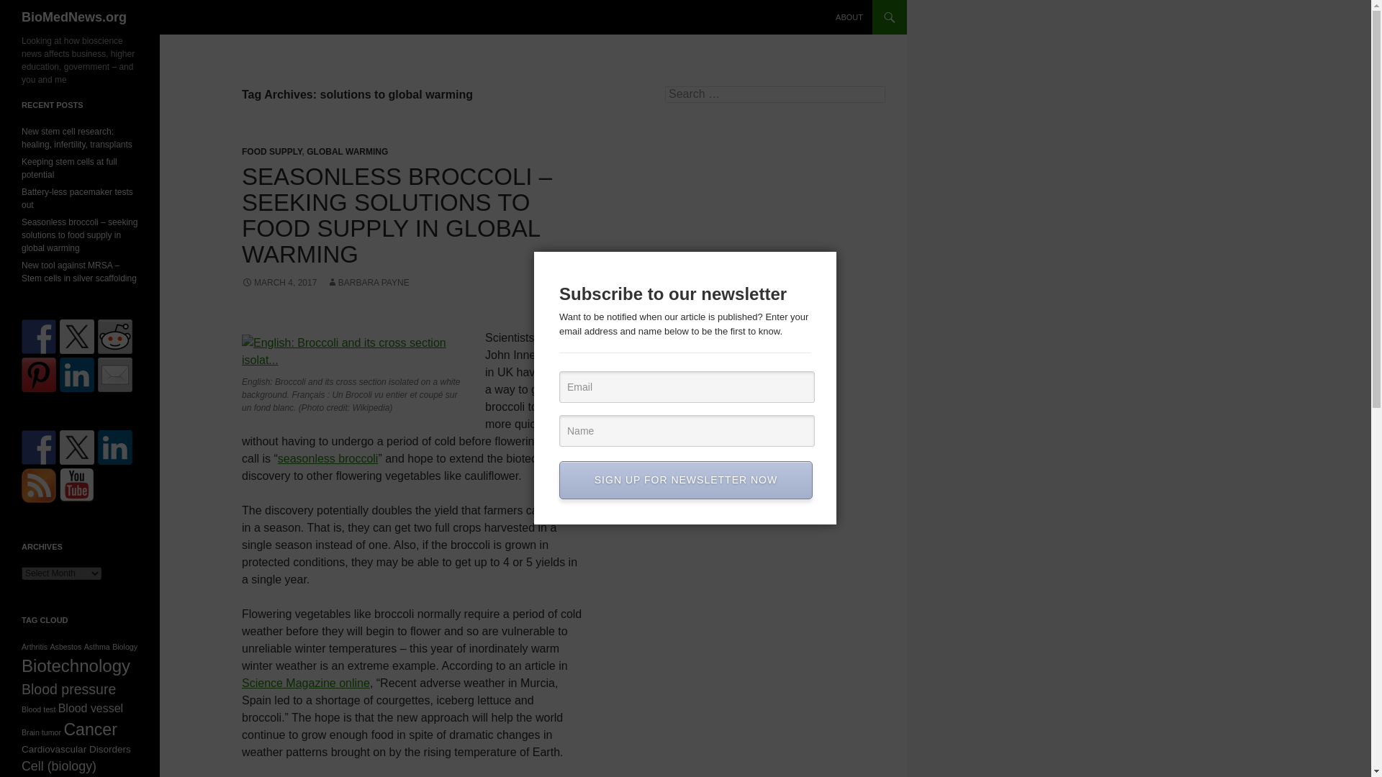  Describe the element at coordinates (39, 374) in the screenshot. I see `Pin it with Pinterest` at that location.